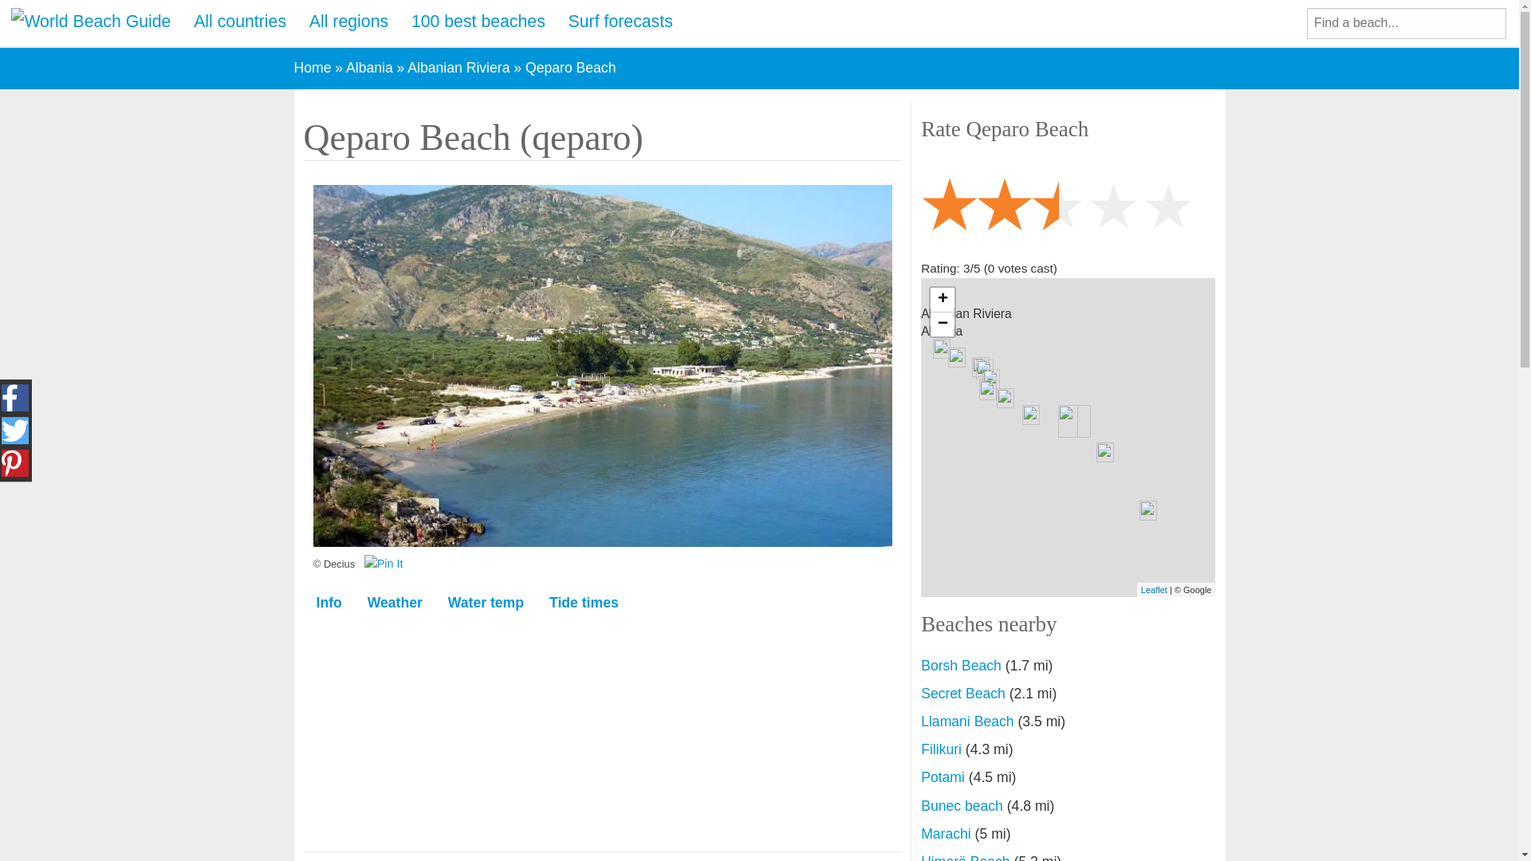  I want to click on Info, so click(329, 603).